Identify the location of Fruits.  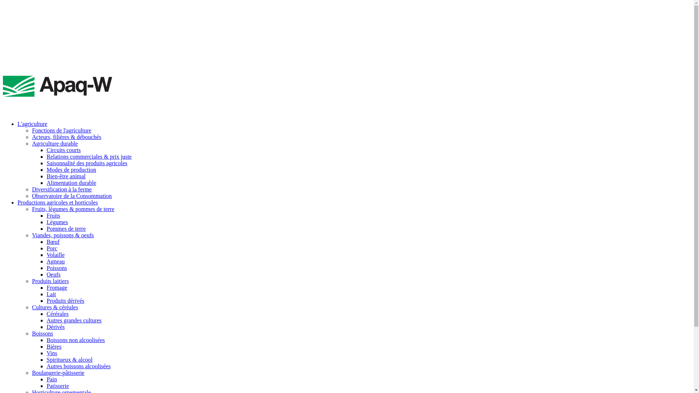
(53, 215).